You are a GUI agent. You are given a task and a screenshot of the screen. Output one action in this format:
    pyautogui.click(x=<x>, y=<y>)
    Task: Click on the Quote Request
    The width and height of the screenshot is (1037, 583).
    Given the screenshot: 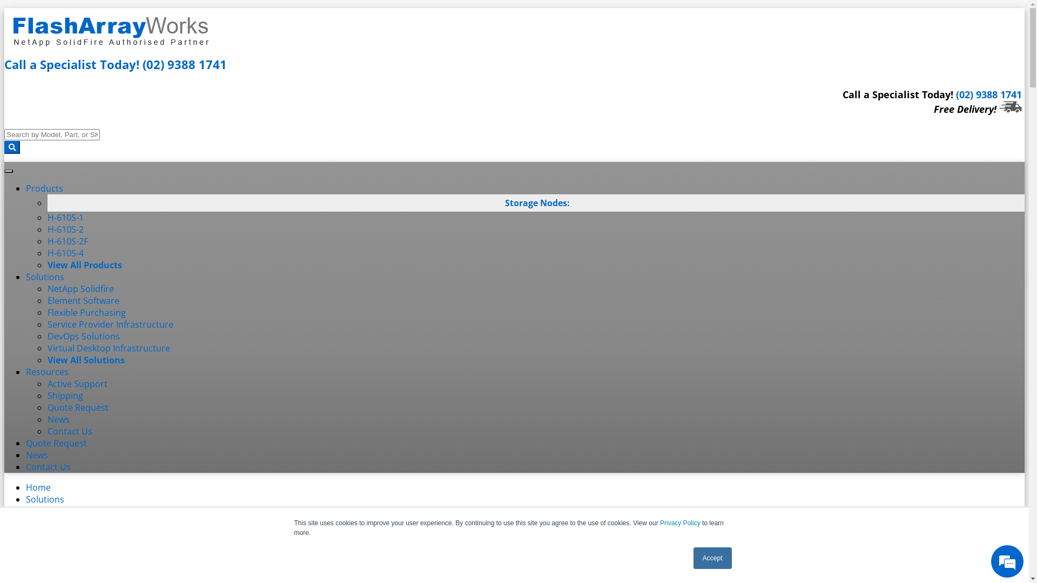 What is the action you would take?
    pyautogui.click(x=56, y=443)
    